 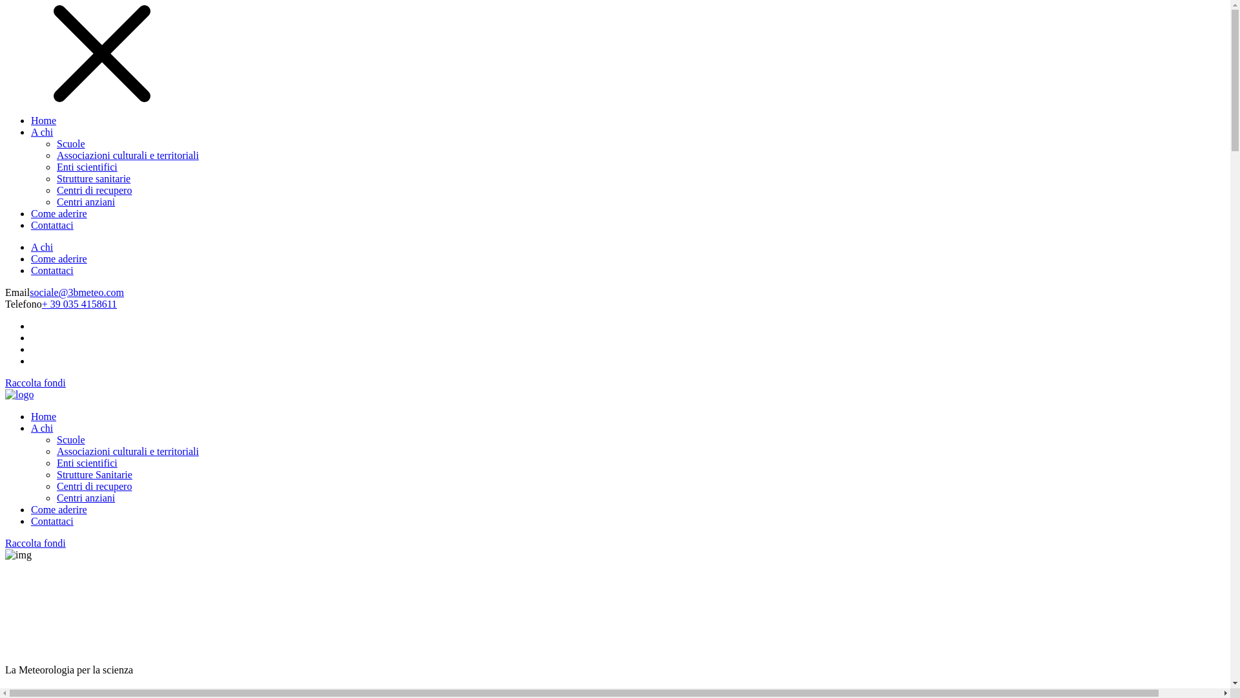 I want to click on sociale@3bmeteo.com, so click(x=77, y=292).